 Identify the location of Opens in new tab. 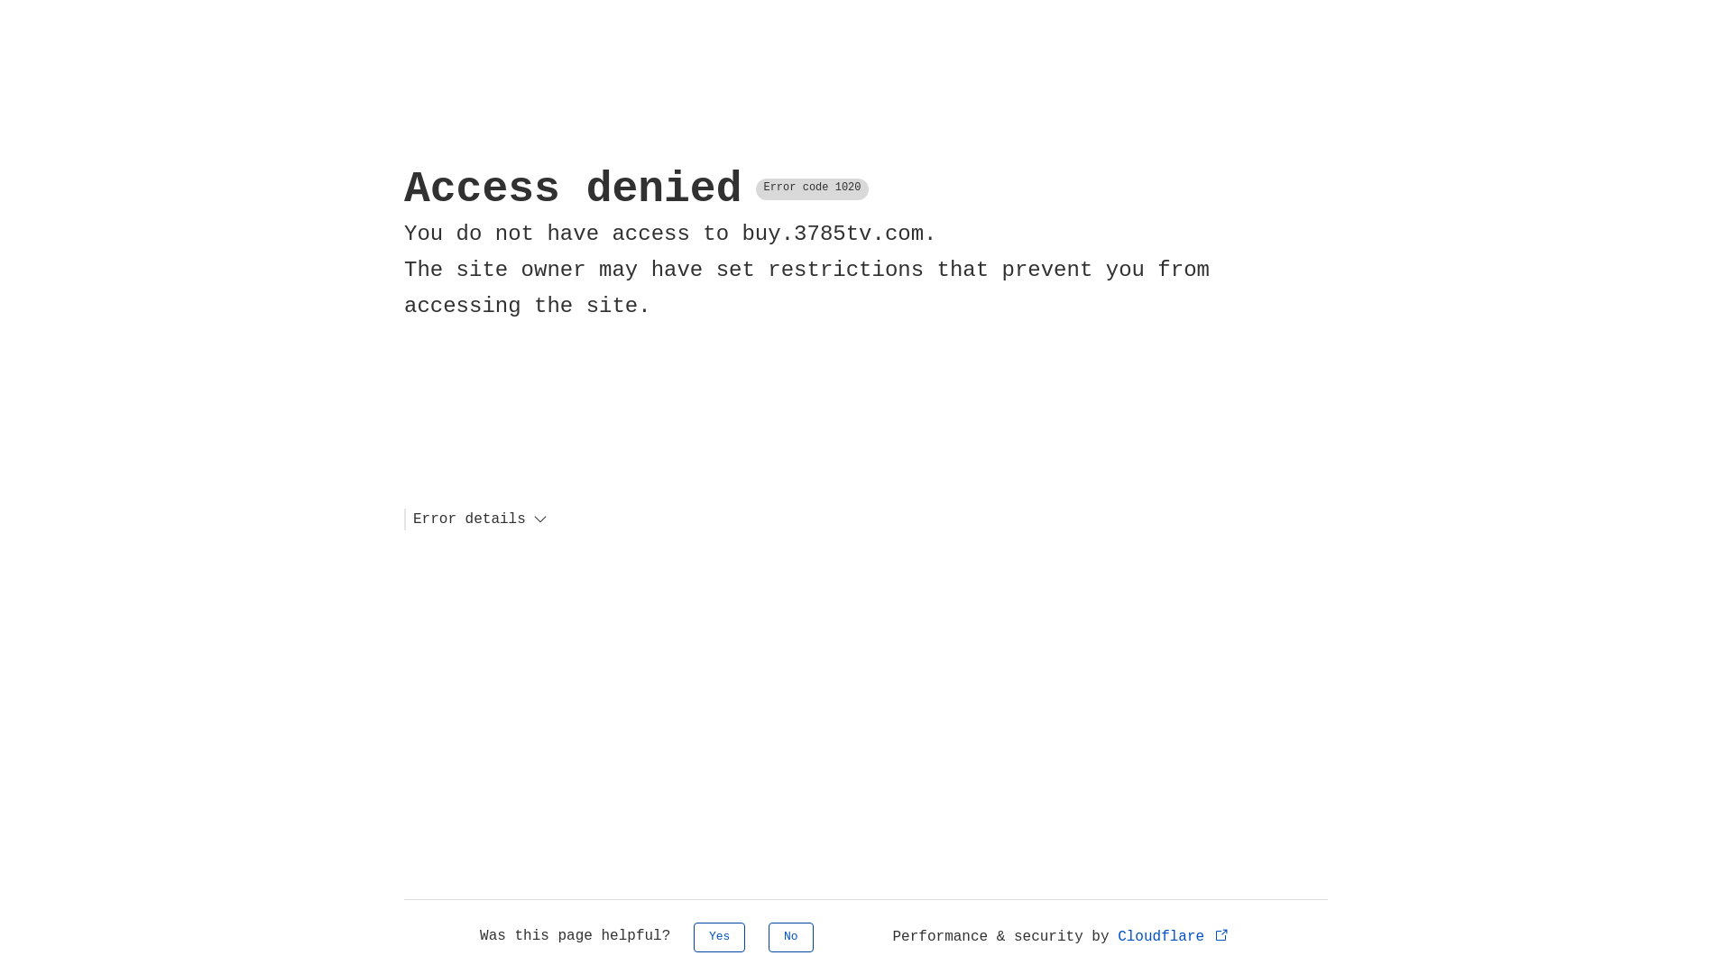
(1221, 934).